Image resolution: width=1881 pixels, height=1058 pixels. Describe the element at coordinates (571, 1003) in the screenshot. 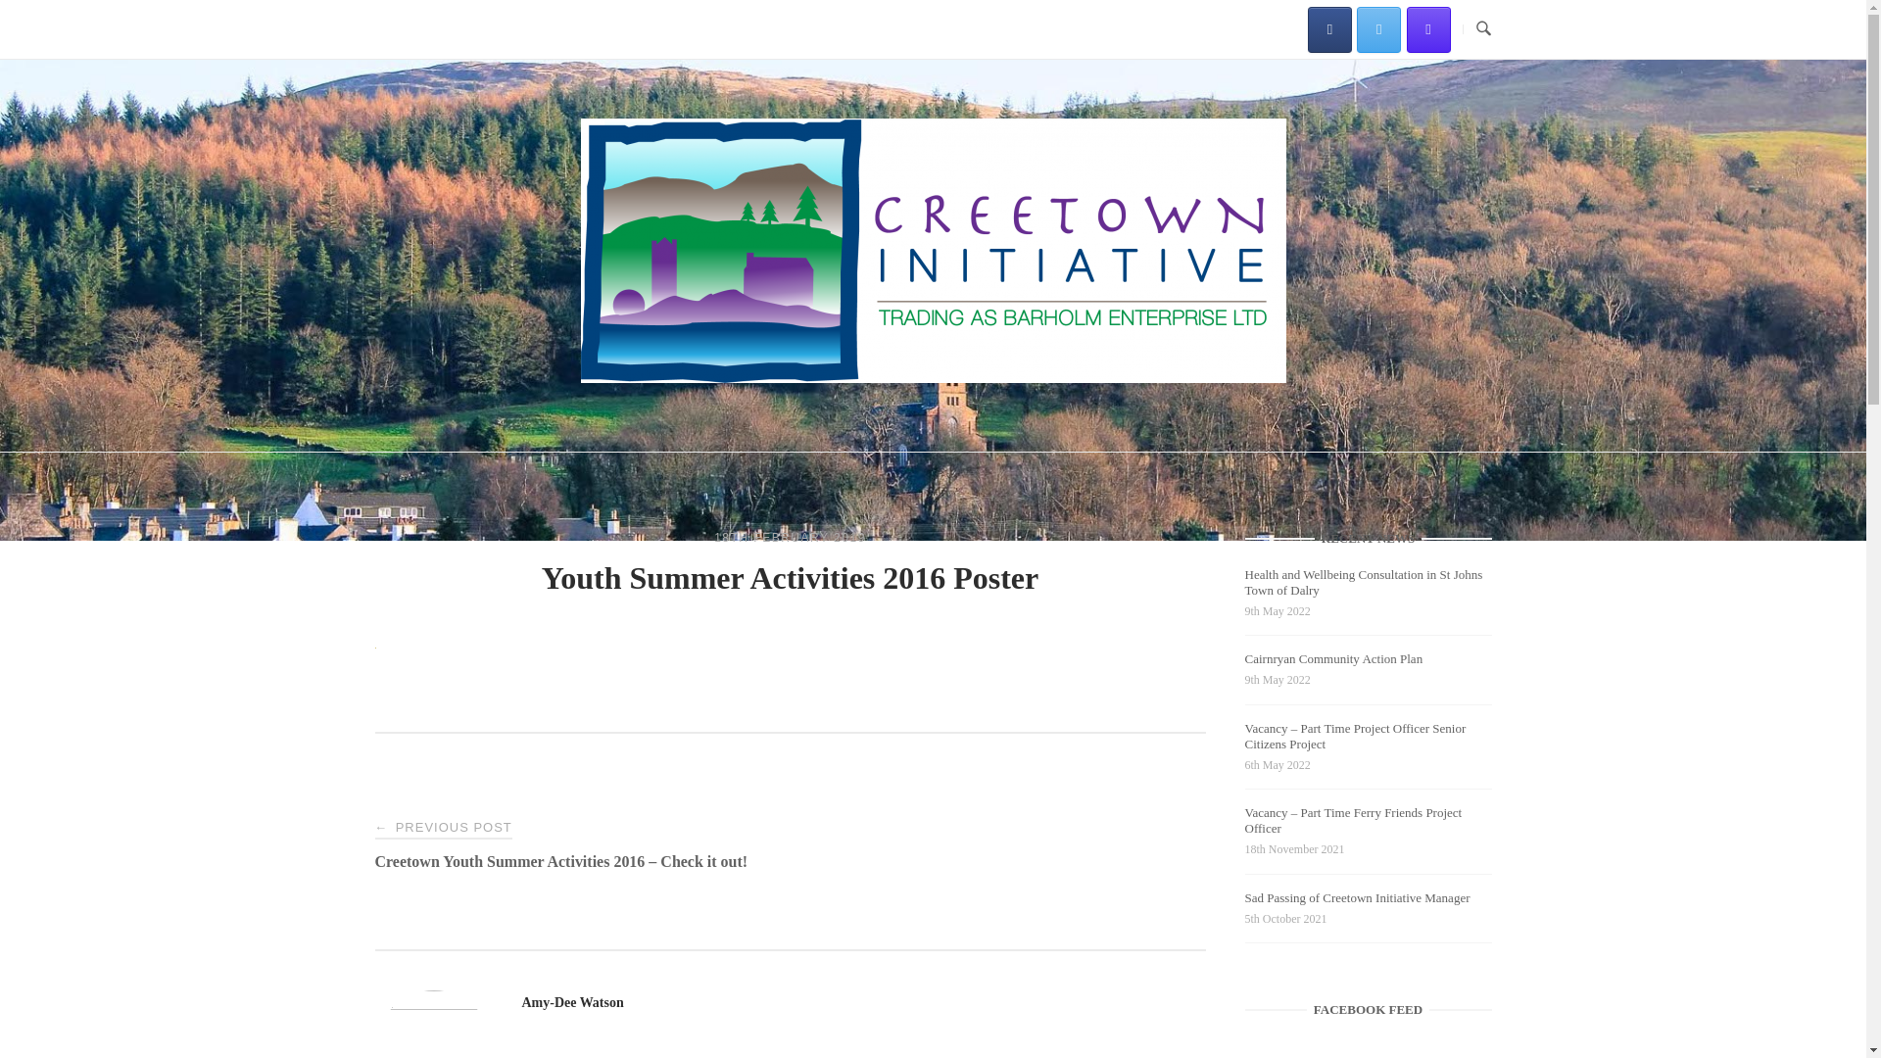

I see `Amy-Dee Watson` at that location.